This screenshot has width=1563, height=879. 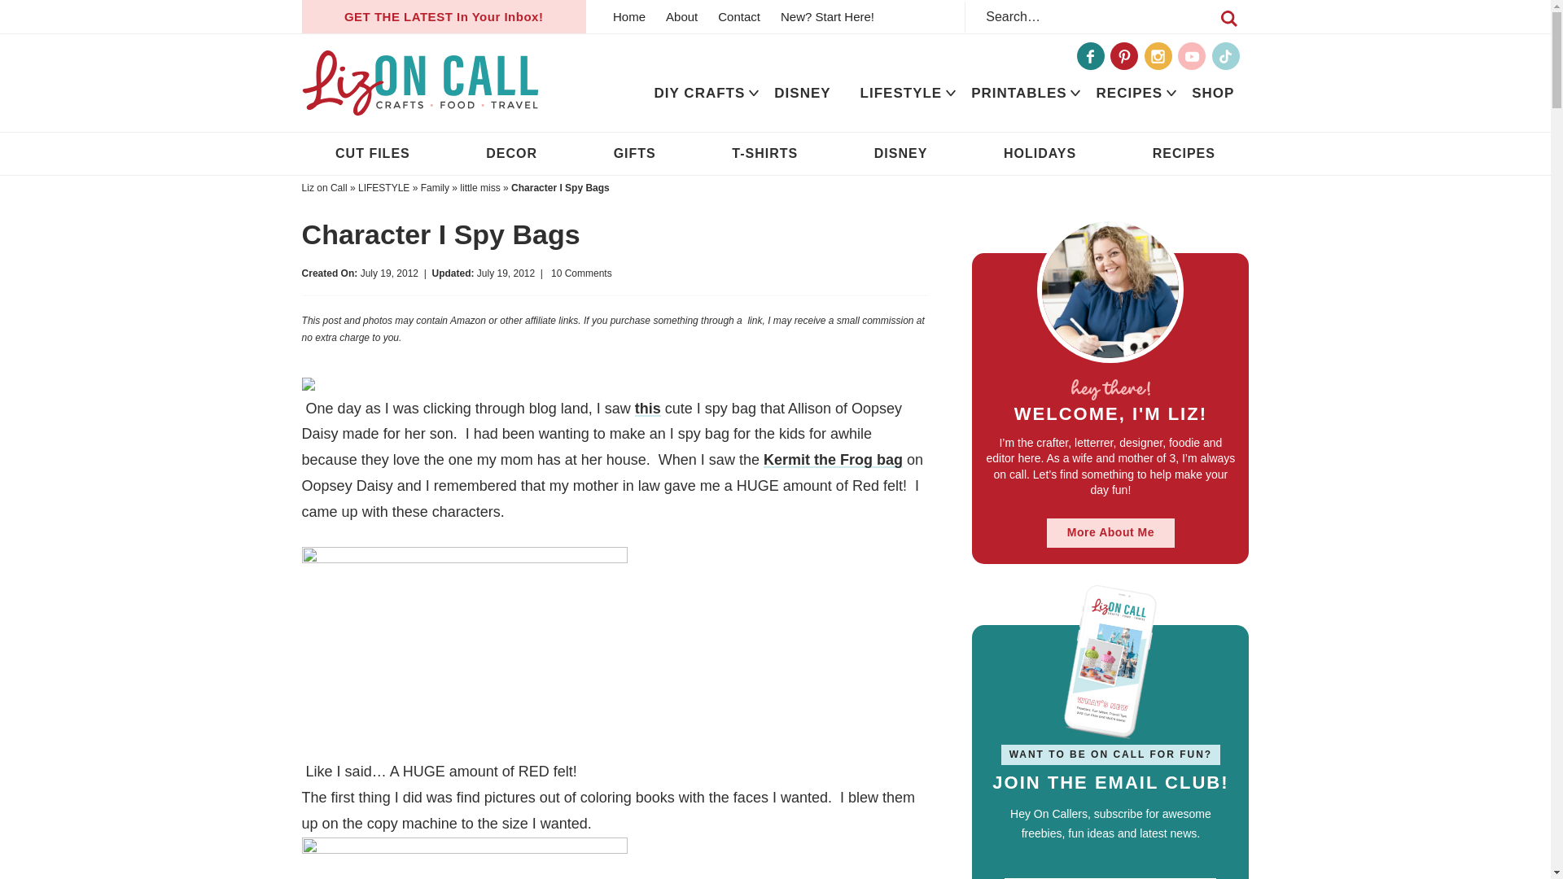 What do you see at coordinates (827, 16) in the screenshot?
I see `New? Start Here!` at bounding box center [827, 16].